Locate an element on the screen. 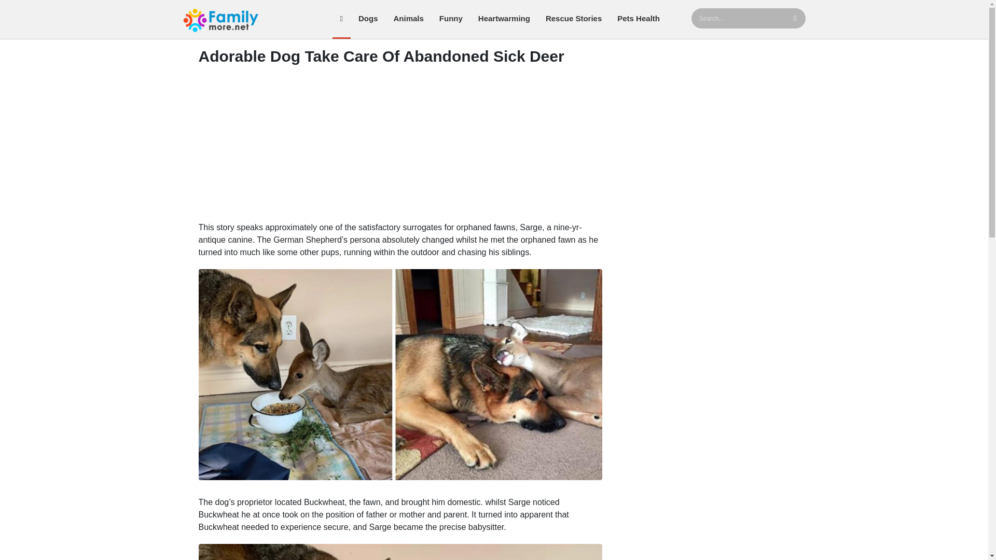  Advertisement is located at coordinates (400, 146).